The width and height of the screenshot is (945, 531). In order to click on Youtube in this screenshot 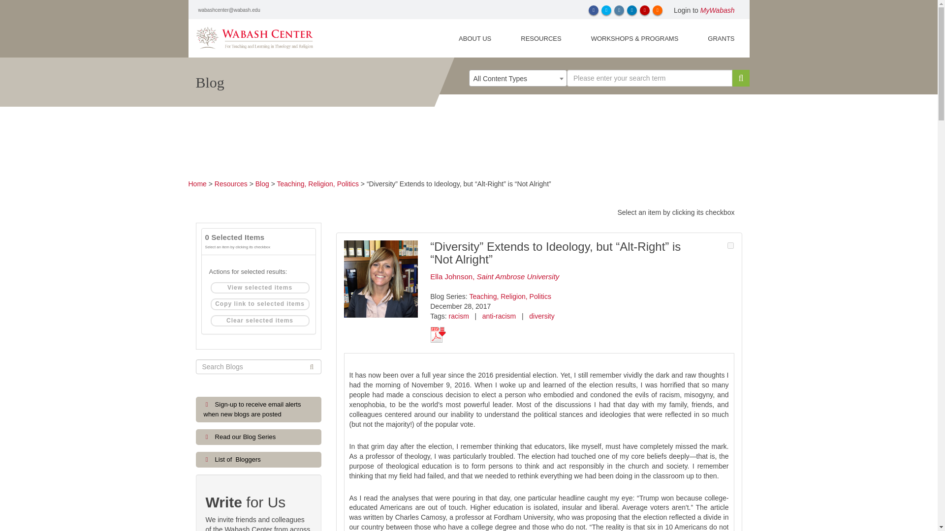, I will do `click(645, 10)`.